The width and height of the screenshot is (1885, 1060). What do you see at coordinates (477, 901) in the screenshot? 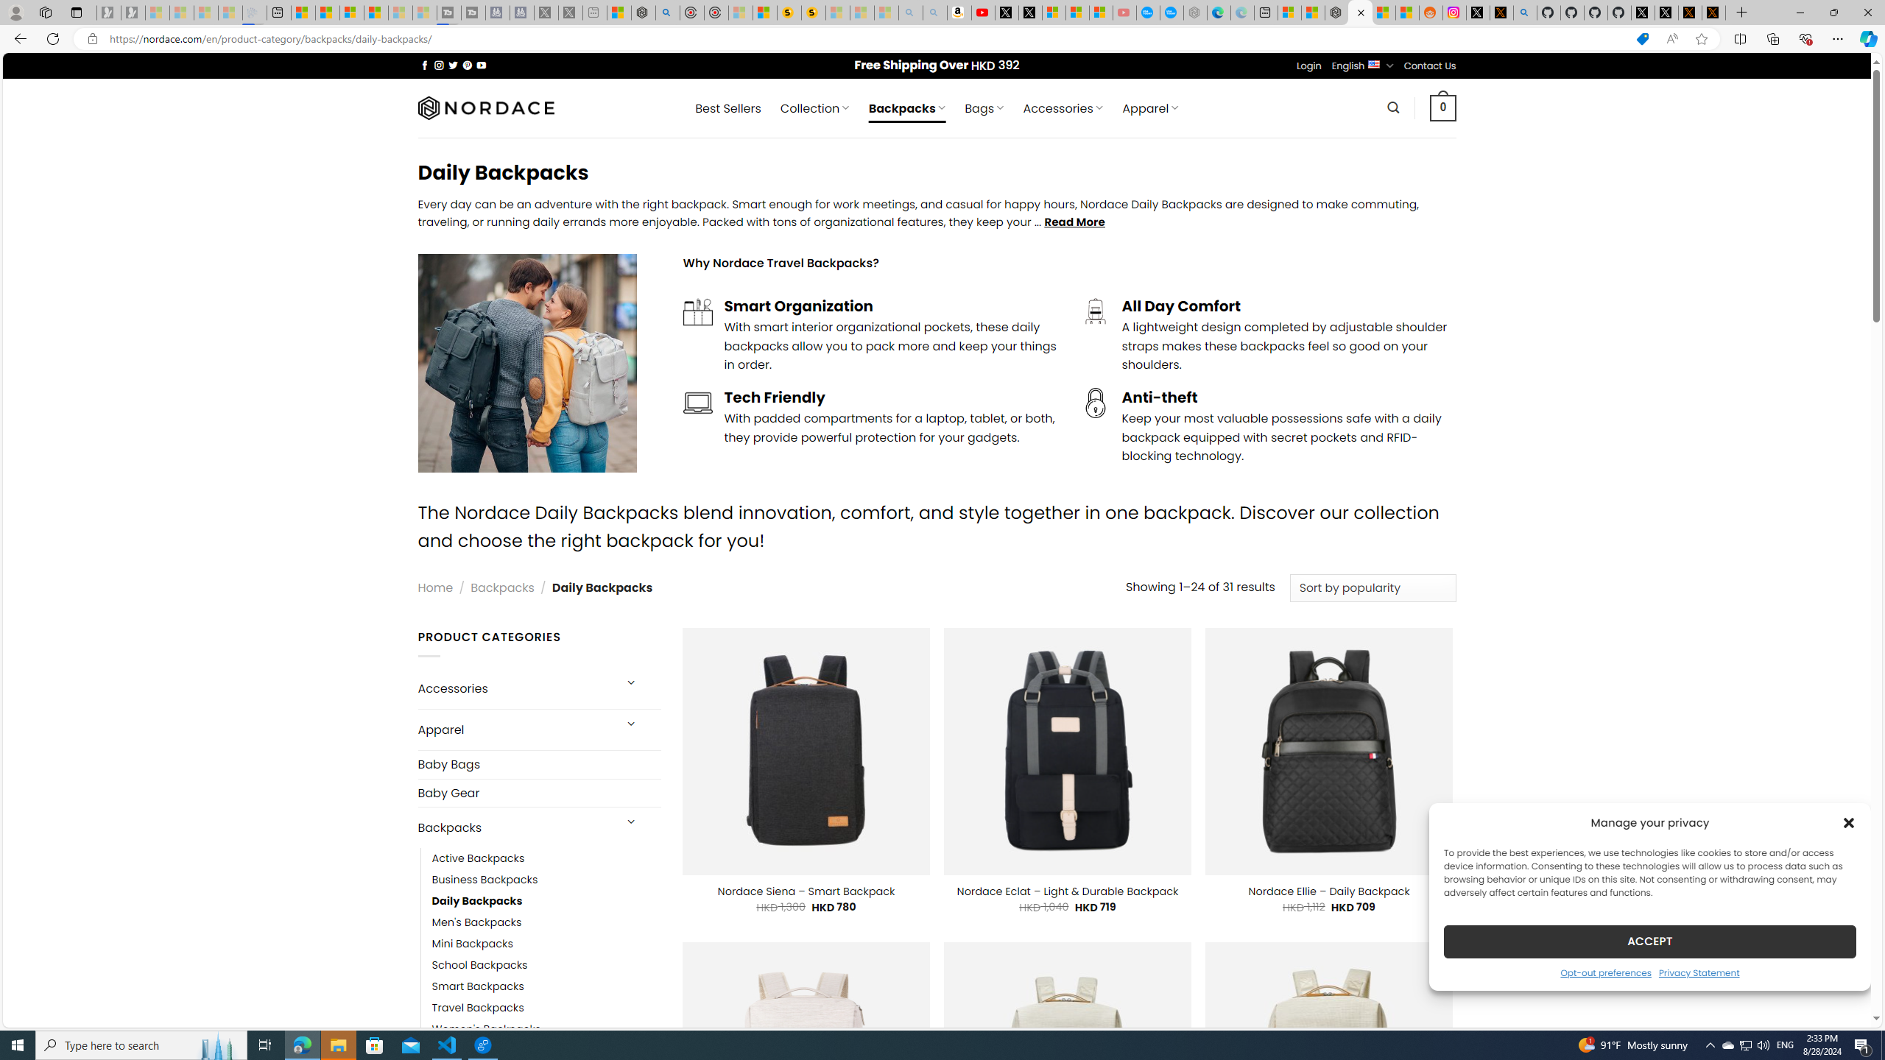
I see `Daily Backpacks` at bounding box center [477, 901].